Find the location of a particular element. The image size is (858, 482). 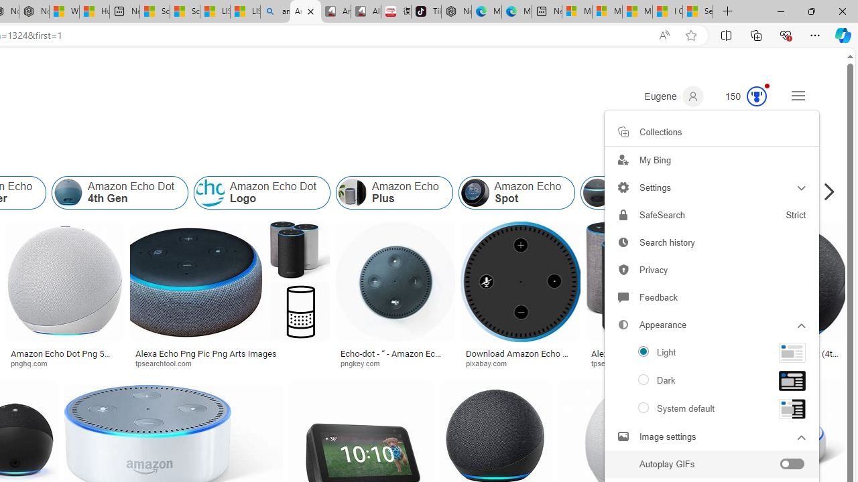

Amazon Echo Dot 4th Gen is located at coordinates (120, 193).